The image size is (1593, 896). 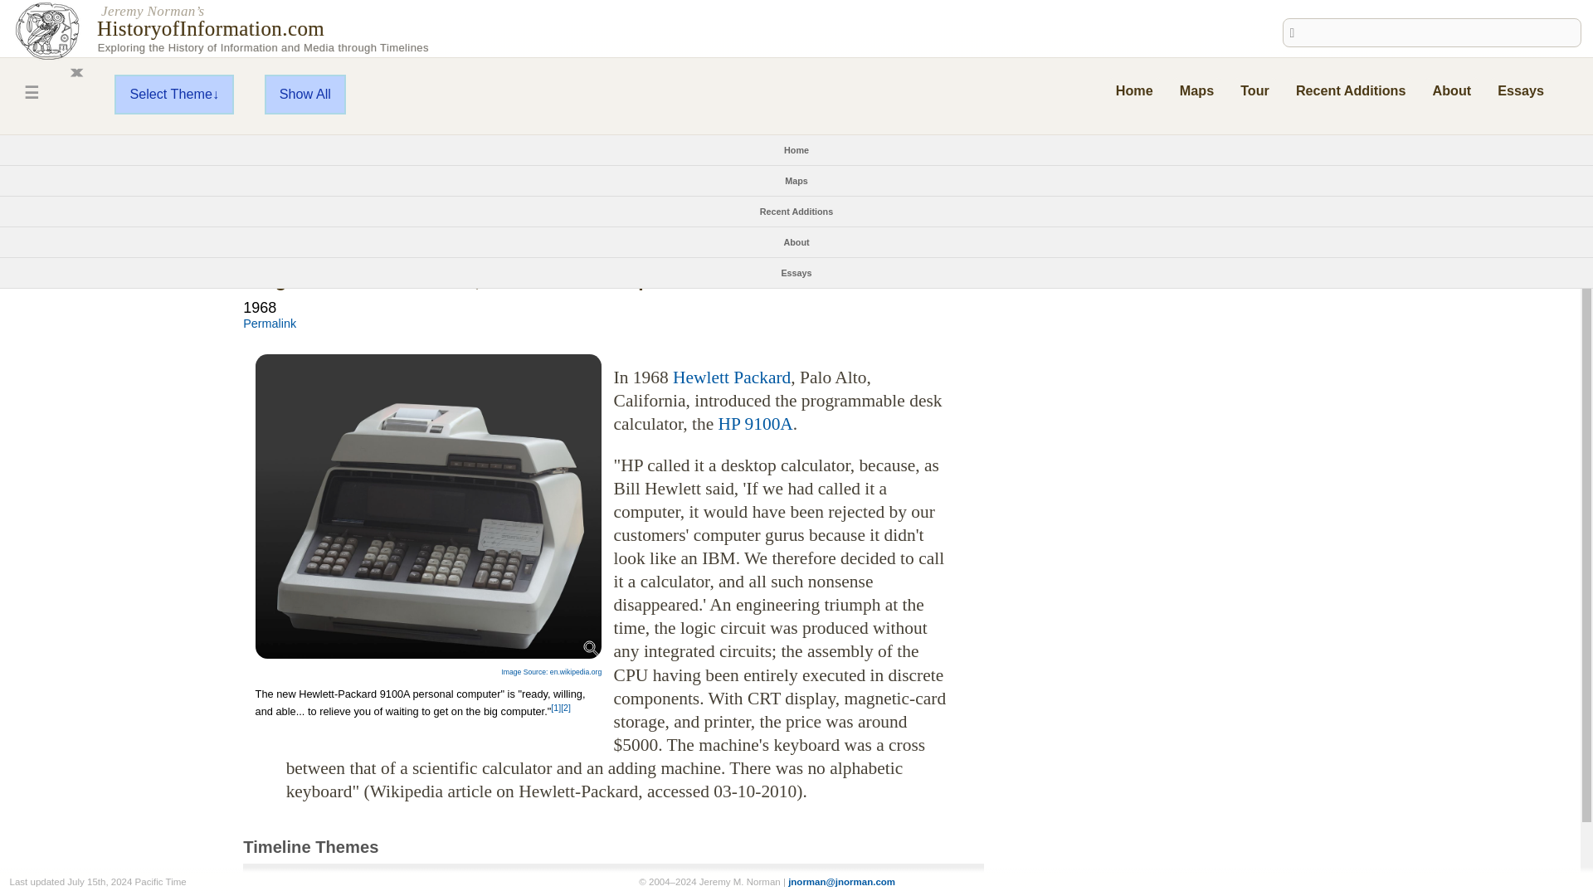 What do you see at coordinates (1196, 90) in the screenshot?
I see `Maps` at bounding box center [1196, 90].